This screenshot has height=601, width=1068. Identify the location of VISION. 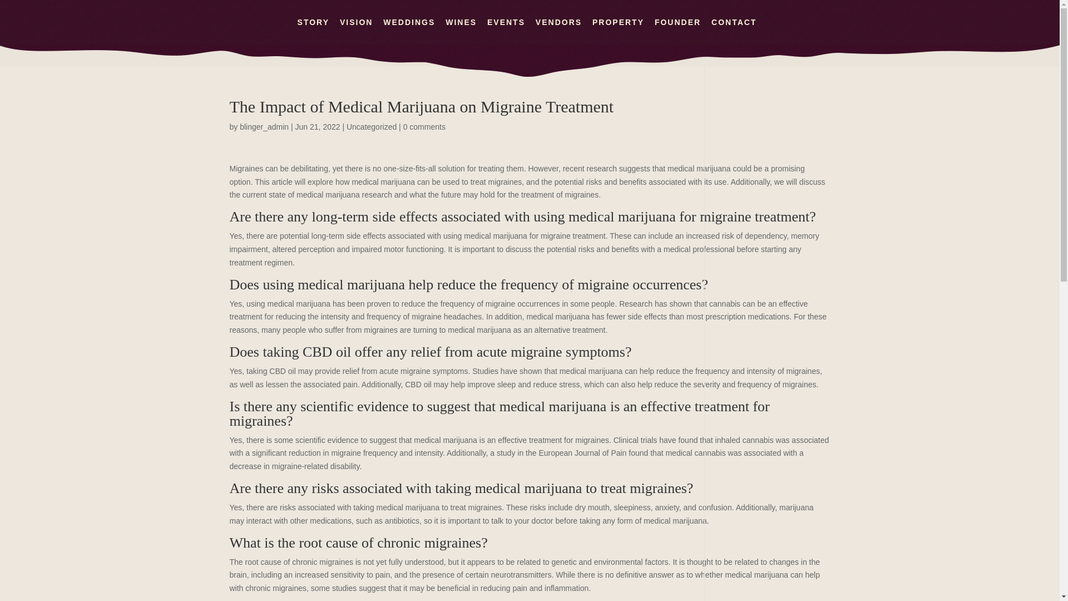
(356, 31).